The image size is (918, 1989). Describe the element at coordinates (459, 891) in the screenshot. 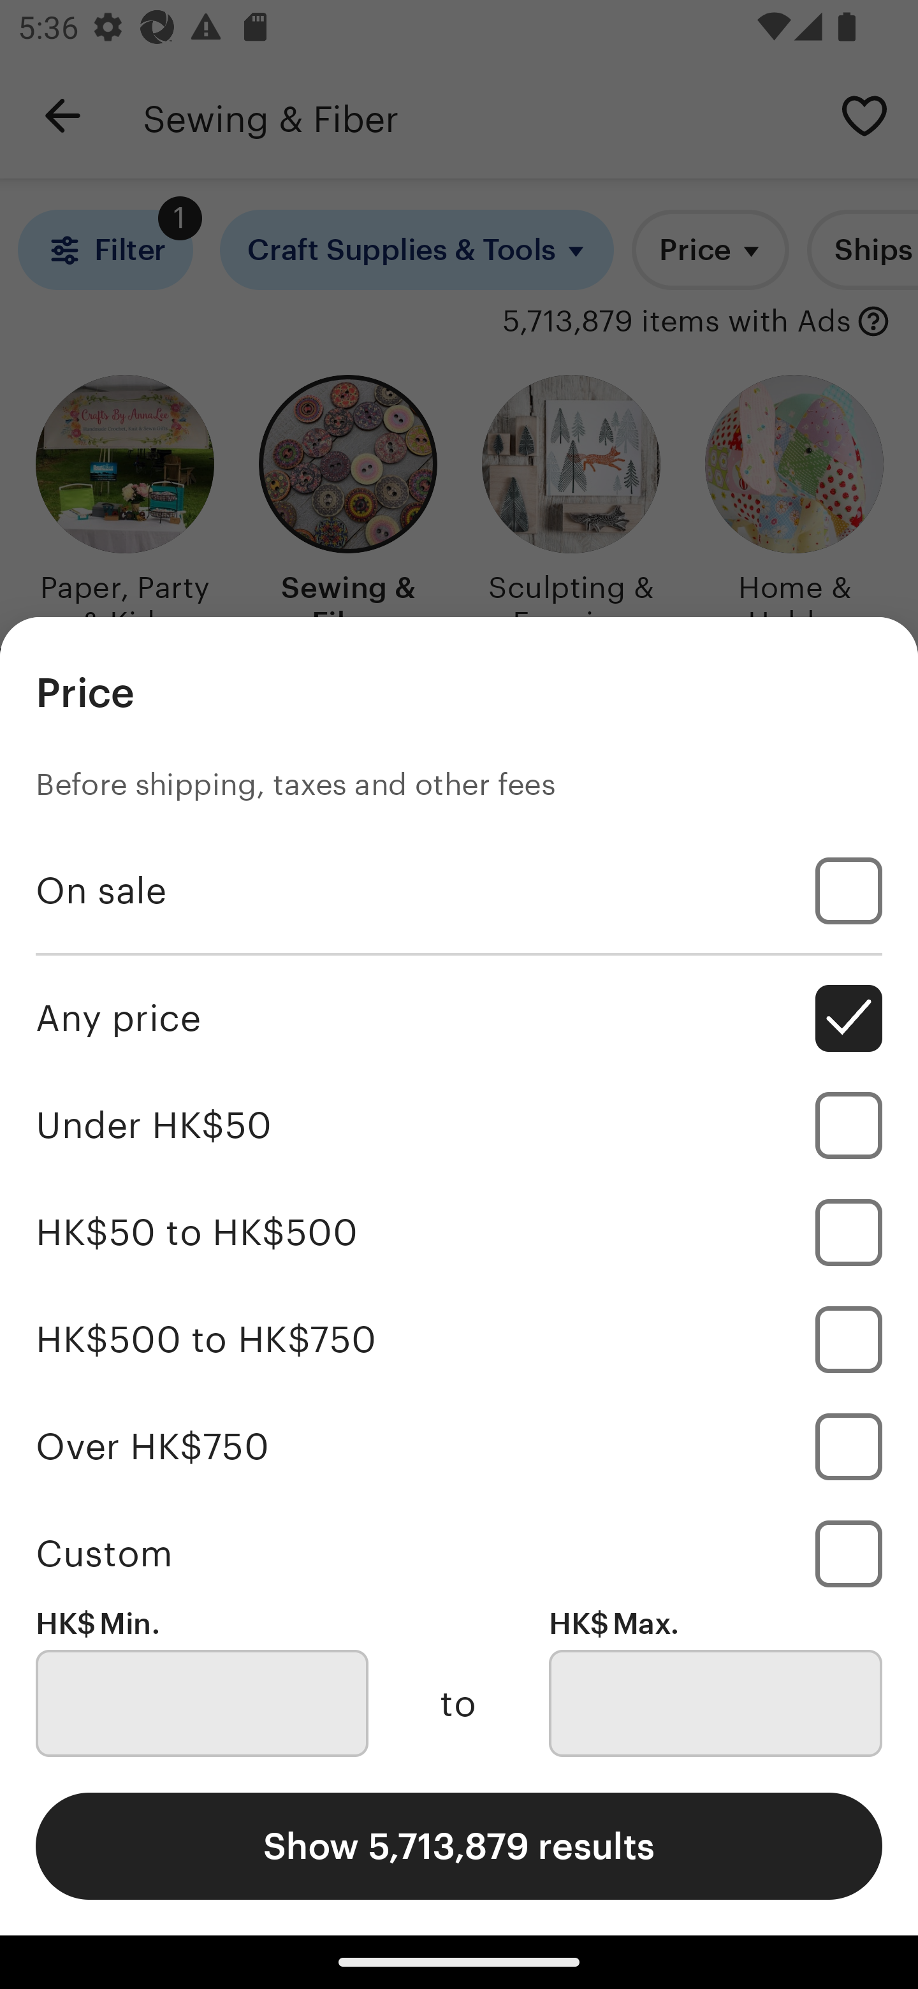

I see `On sale` at that location.